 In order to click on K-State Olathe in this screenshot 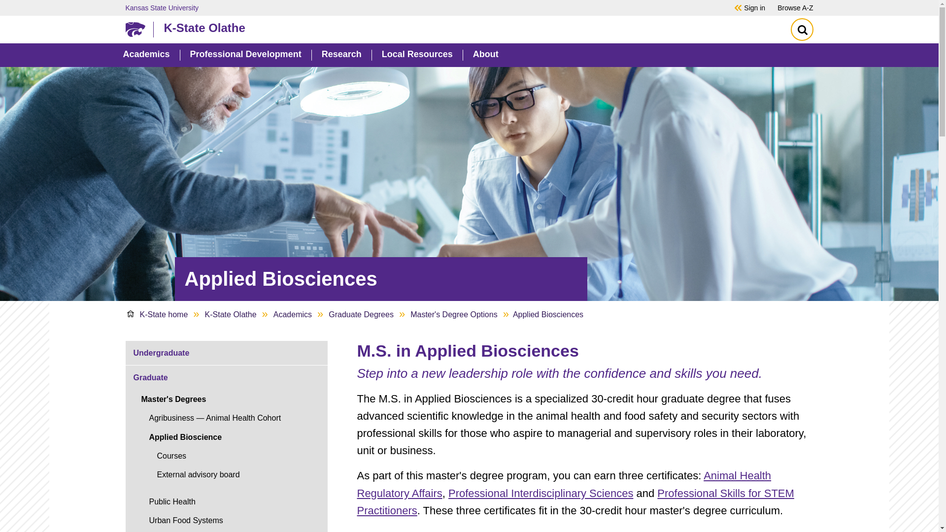, I will do `click(467, 28)`.